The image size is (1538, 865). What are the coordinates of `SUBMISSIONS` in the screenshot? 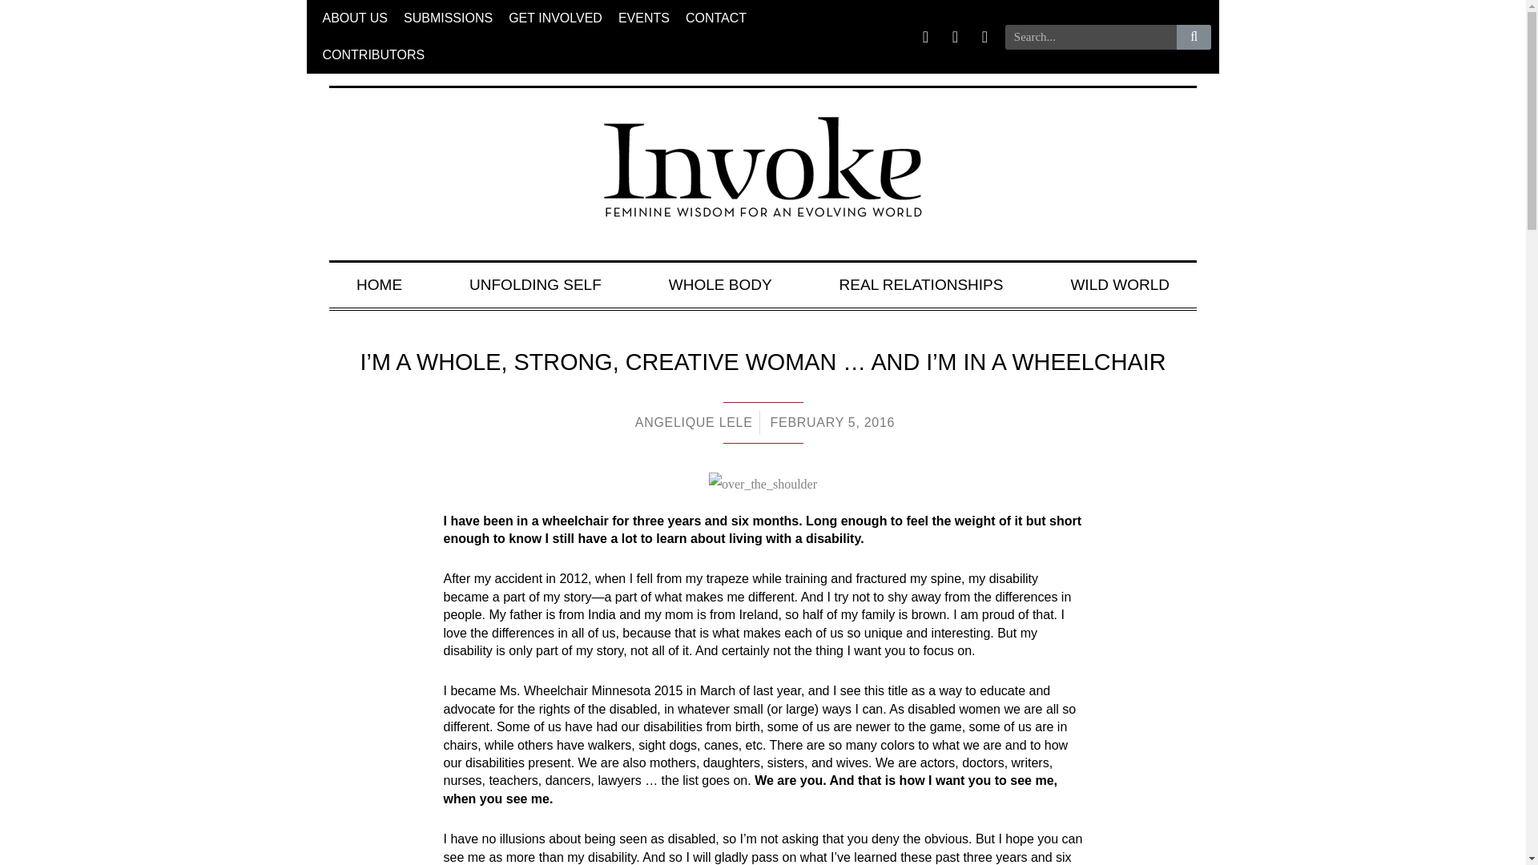 It's located at (448, 18).